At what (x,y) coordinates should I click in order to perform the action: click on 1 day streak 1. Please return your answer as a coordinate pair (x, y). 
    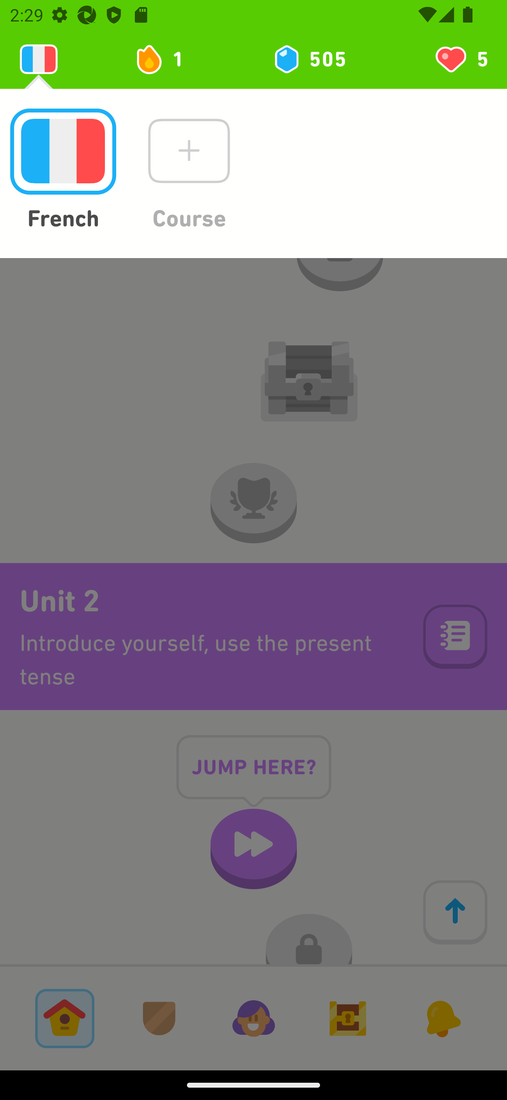
    Looking at the image, I should click on (165, 59).